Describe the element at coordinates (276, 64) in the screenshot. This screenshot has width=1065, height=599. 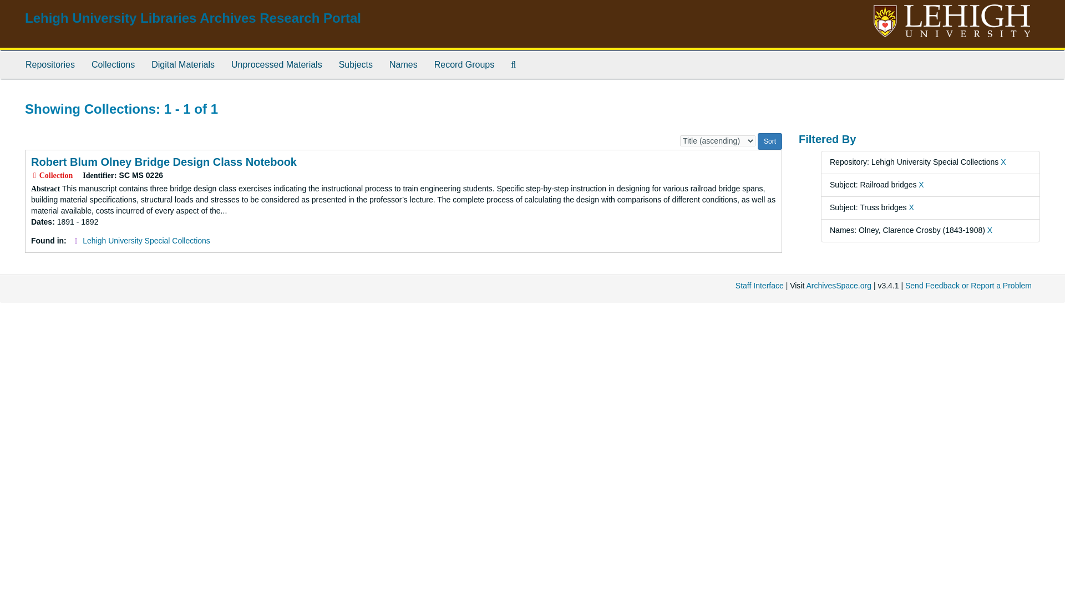
I see `Unprocessed Materials` at that location.